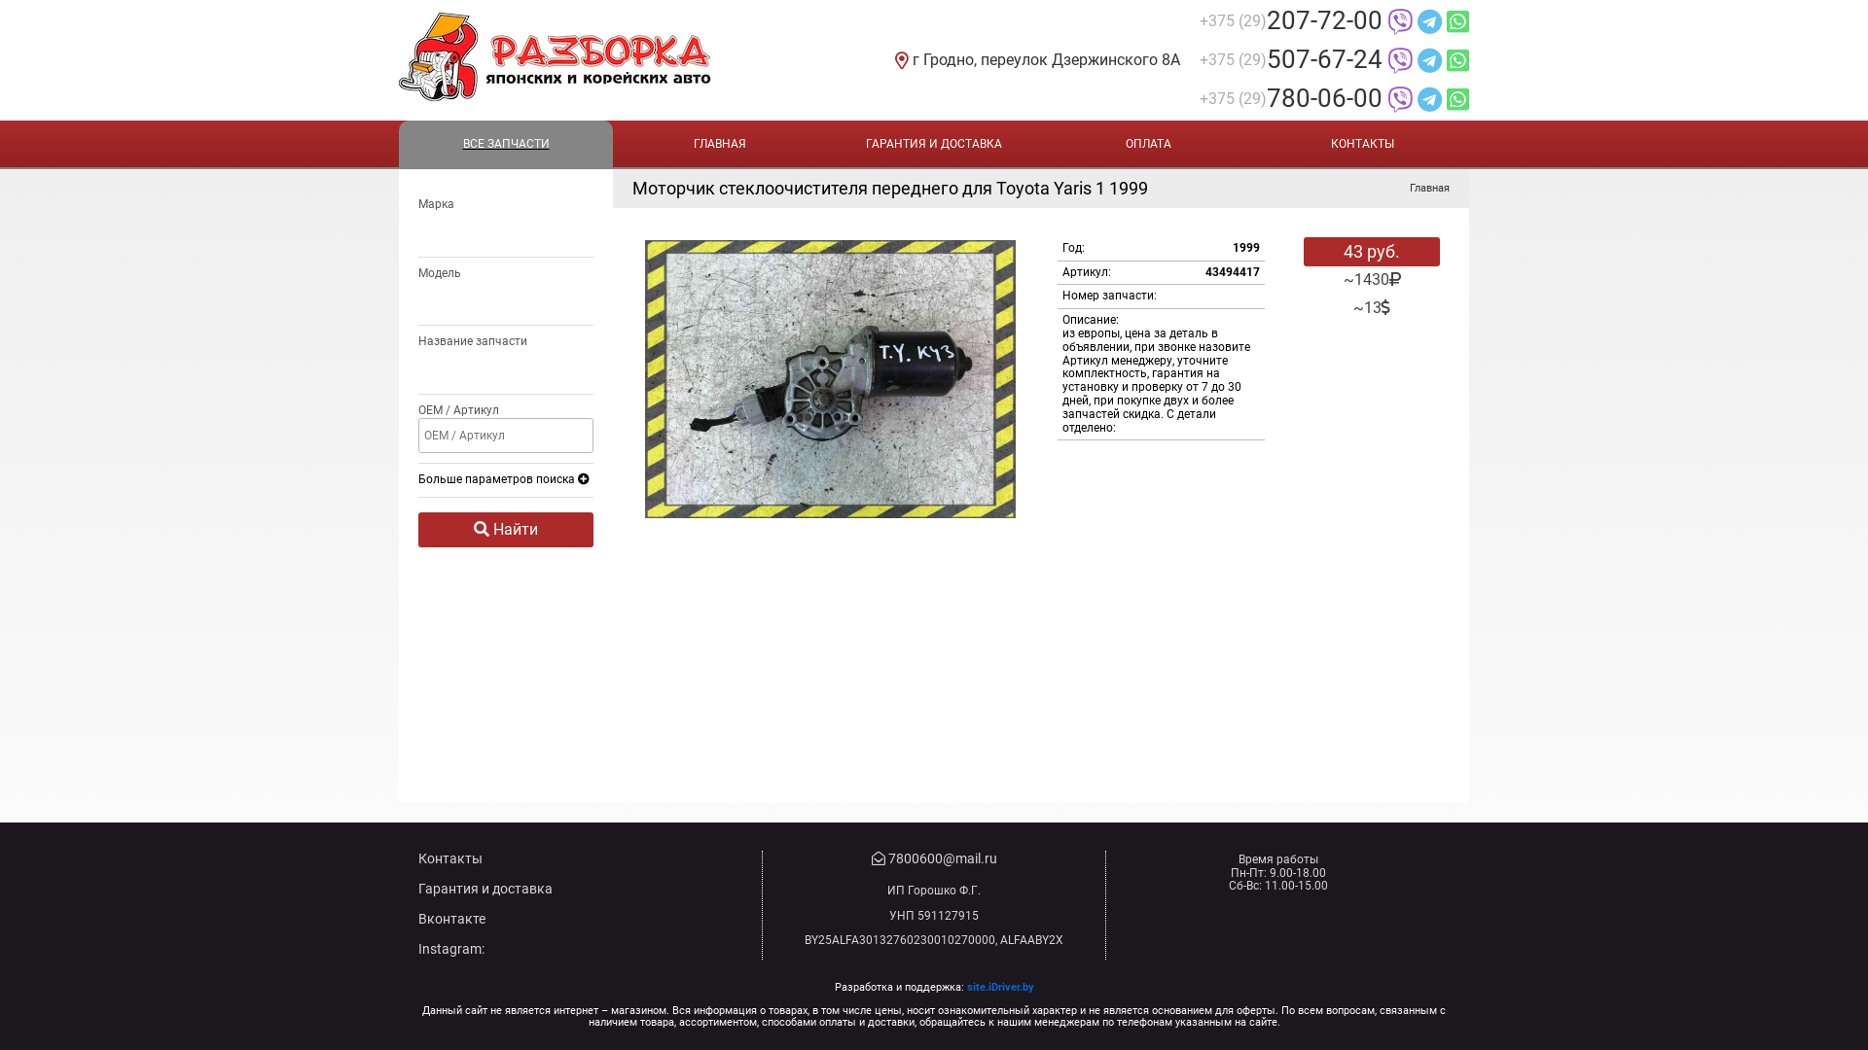 The image size is (1868, 1050). Describe the element at coordinates (1000, 988) in the screenshot. I see `site.iDriver.by` at that location.